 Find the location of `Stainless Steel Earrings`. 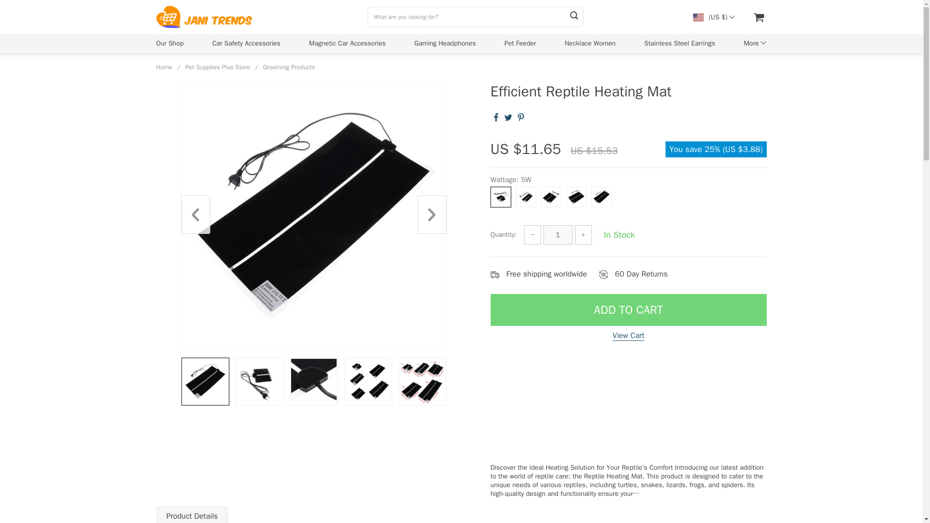

Stainless Steel Earrings is located at coordinates (680, 43).